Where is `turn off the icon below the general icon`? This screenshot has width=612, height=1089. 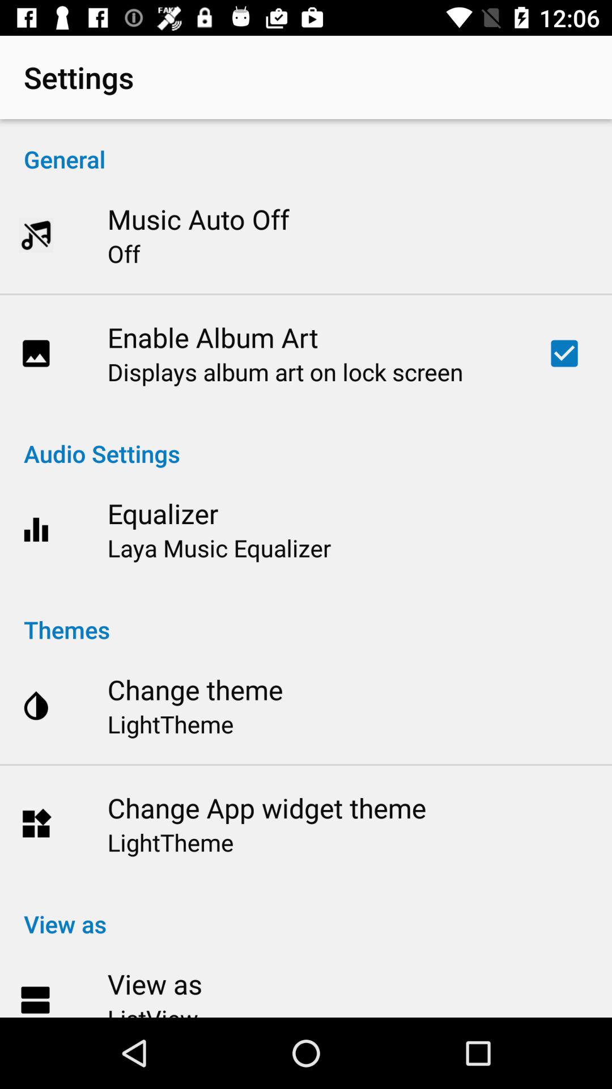
turn off the icon below the general icon is located at coordinates (198, 219).